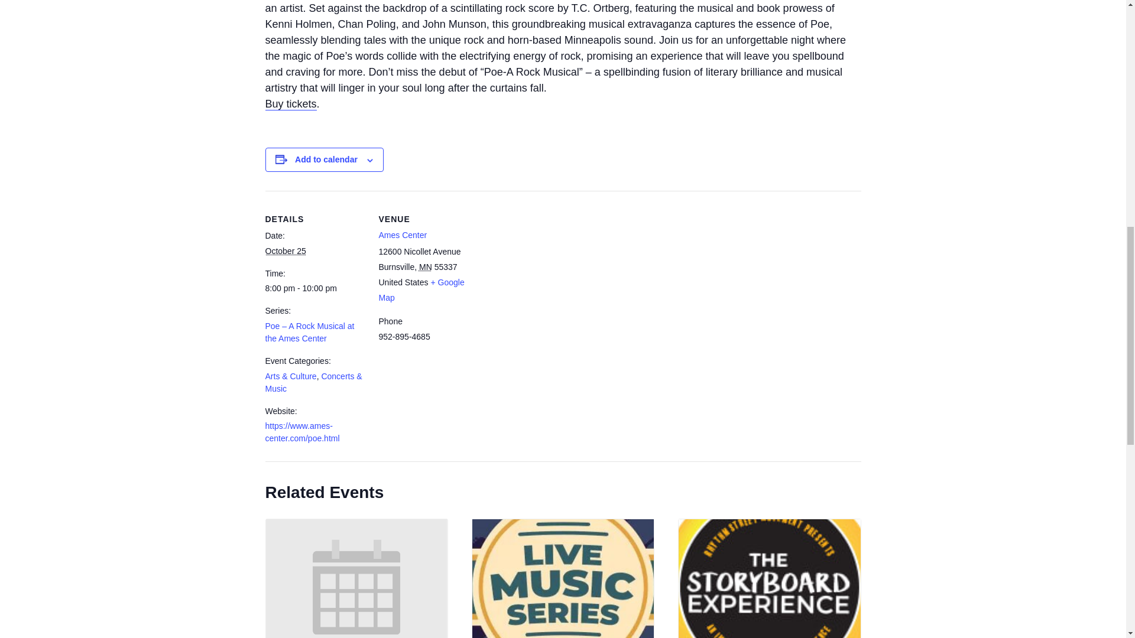 This screenshot has width=1135, height=638. What do you see at coordinates (285, 250) in the screenshot?
I see `2024-10-25` at bounding box center [285, 250].